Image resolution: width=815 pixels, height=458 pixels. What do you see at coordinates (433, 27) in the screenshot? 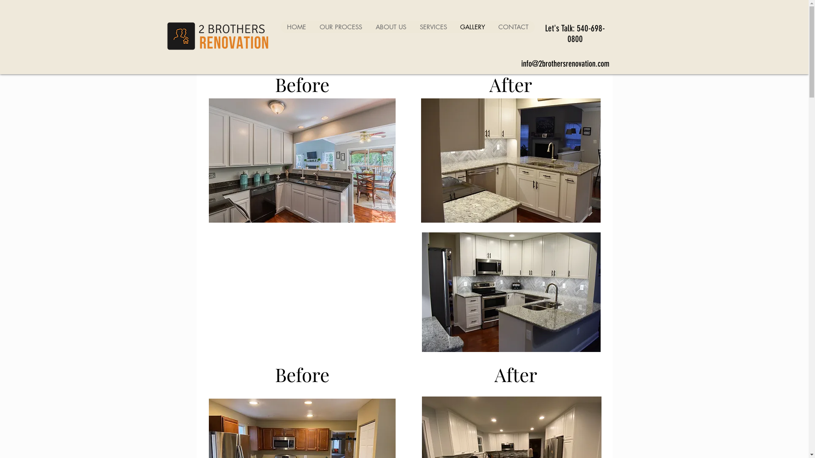
I see `SERVICES` at bounding box center [433, 27].